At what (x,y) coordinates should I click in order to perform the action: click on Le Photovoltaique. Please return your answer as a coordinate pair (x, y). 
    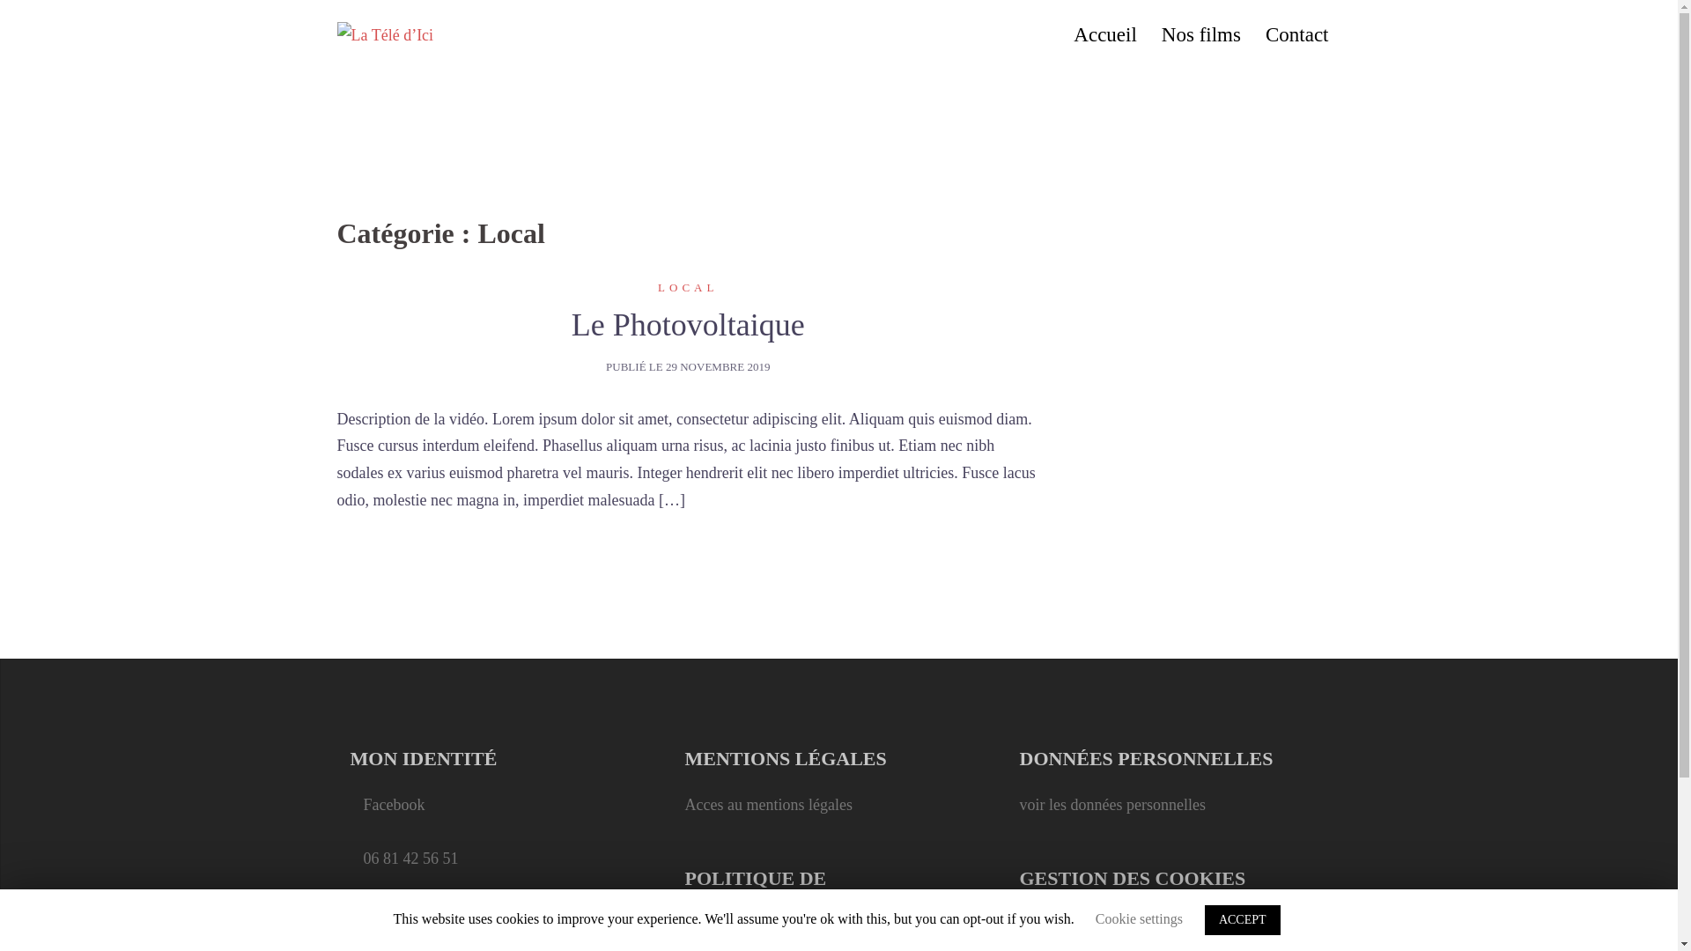
    Looking at the image, I should click on (689, 325).